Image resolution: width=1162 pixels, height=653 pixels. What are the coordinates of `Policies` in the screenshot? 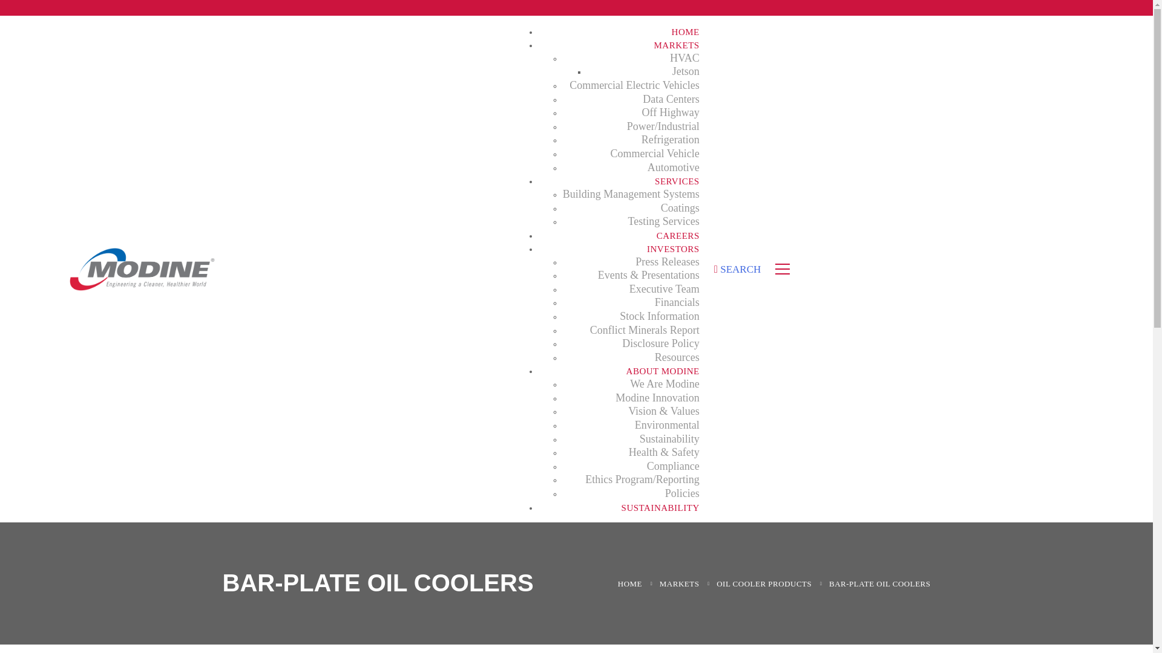 It's located at (631, 493).